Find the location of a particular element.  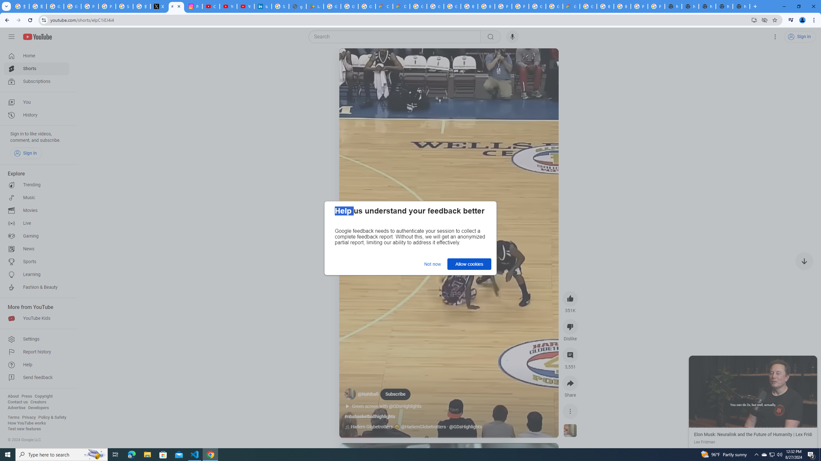

Guide is located at coordinates (12, 37).